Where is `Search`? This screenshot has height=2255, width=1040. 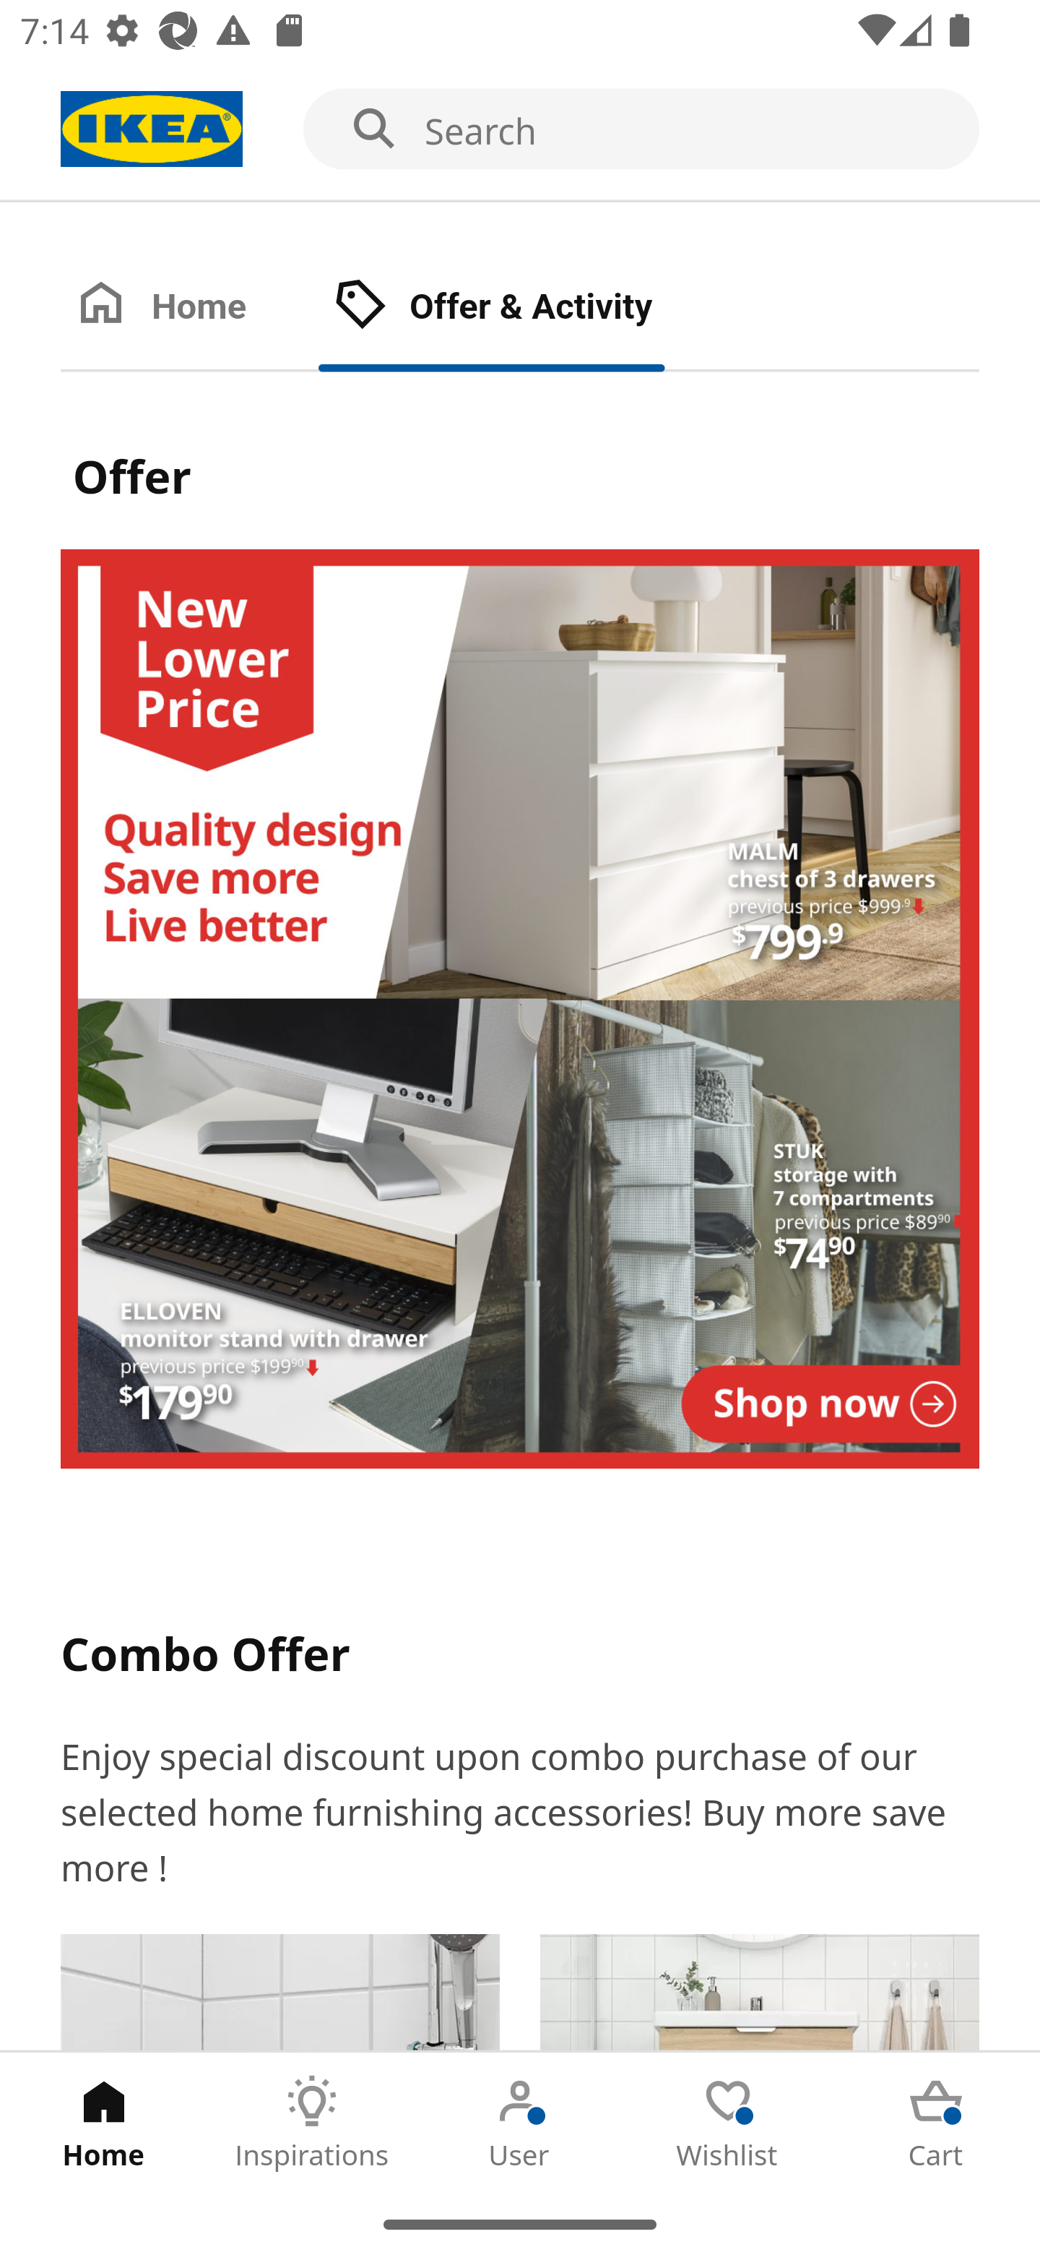 Search is located at coordinates (520, 130).